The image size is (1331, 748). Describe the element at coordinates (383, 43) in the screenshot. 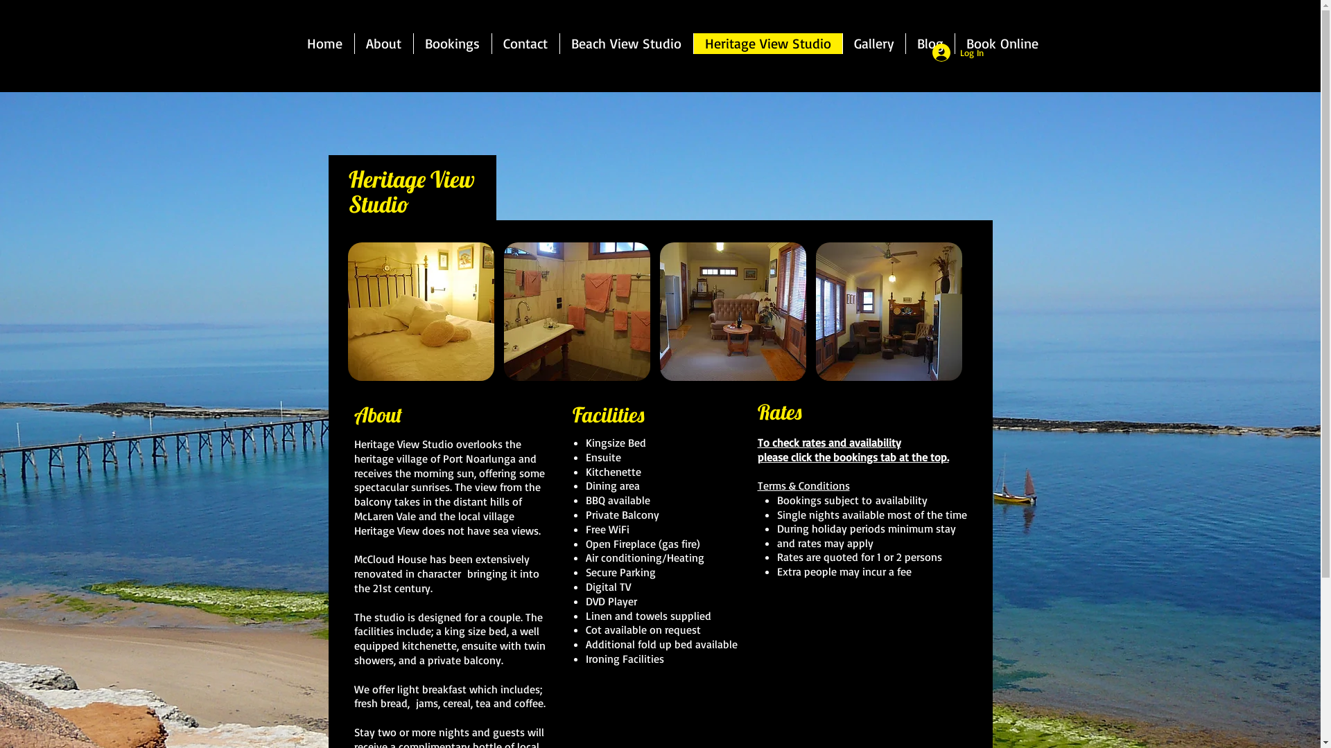

I see `About` at that location.